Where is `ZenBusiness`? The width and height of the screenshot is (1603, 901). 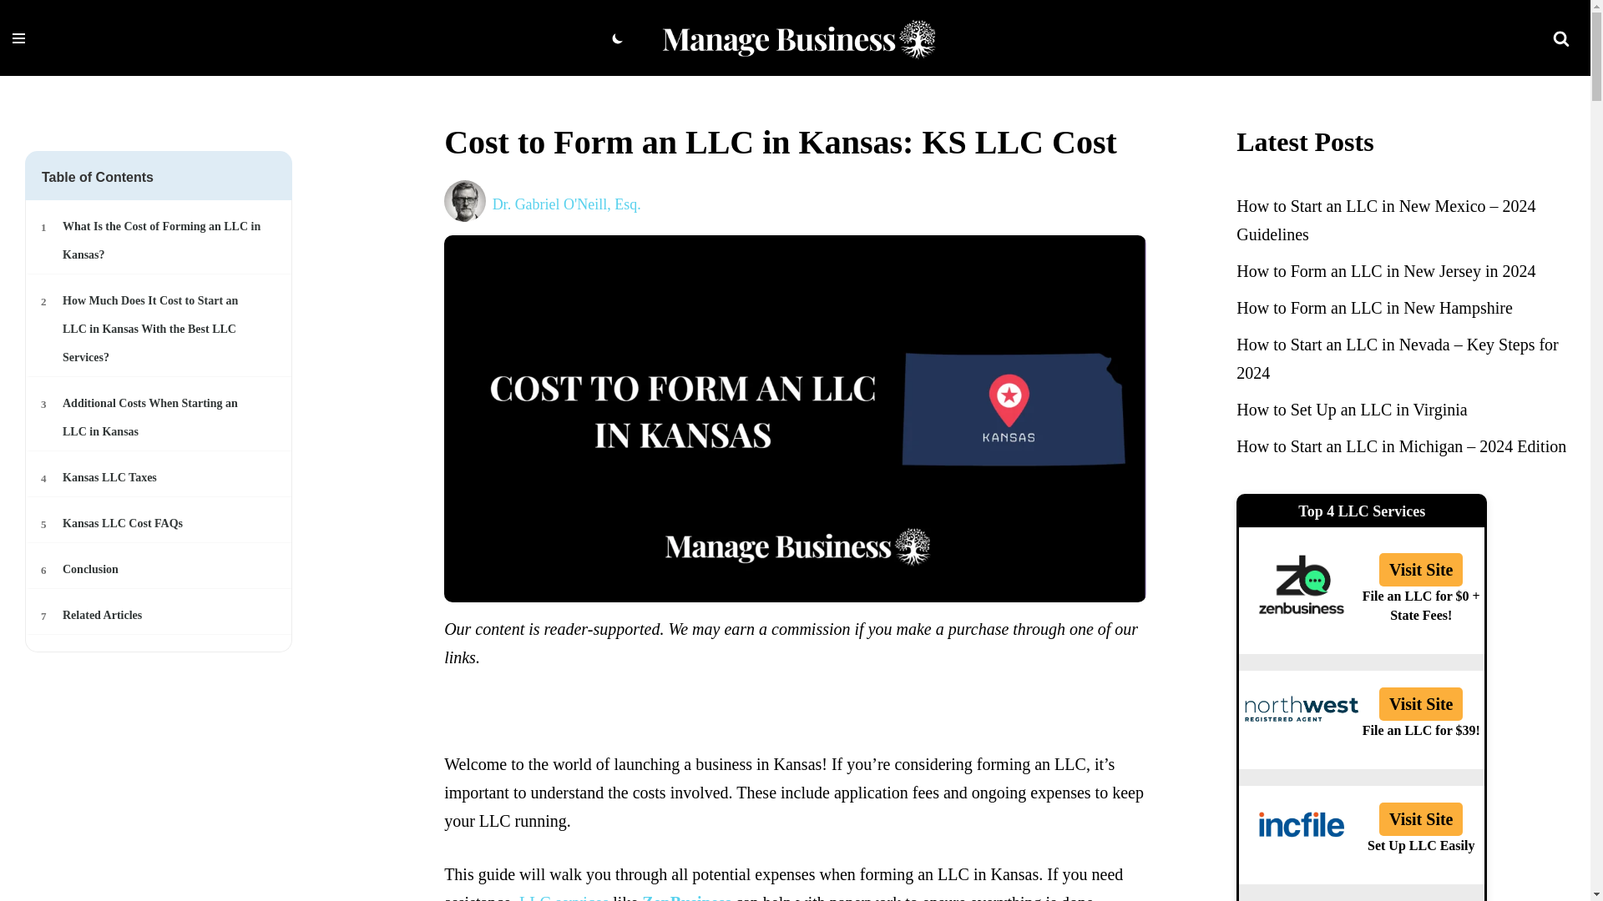
ZenBusiness is located at coordinates (160, 240).